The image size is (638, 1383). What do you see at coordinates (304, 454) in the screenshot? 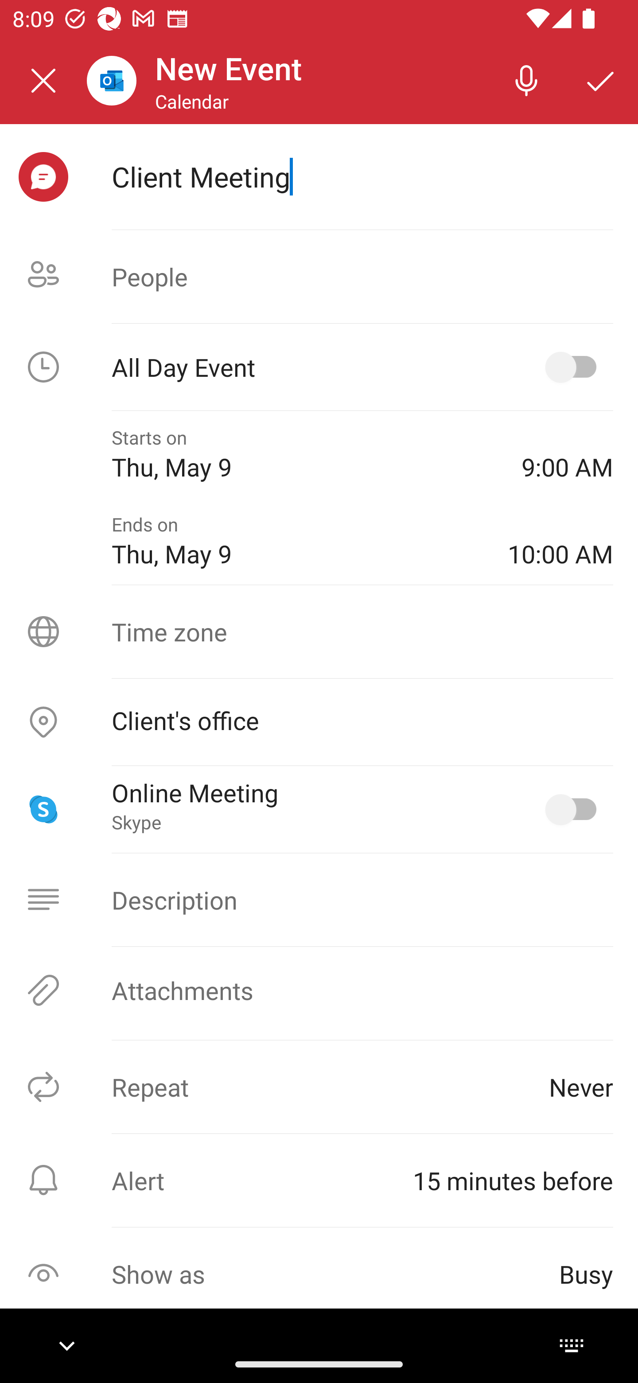
I see `Starts on Thu, May 9` at bounding box center [304, 454].